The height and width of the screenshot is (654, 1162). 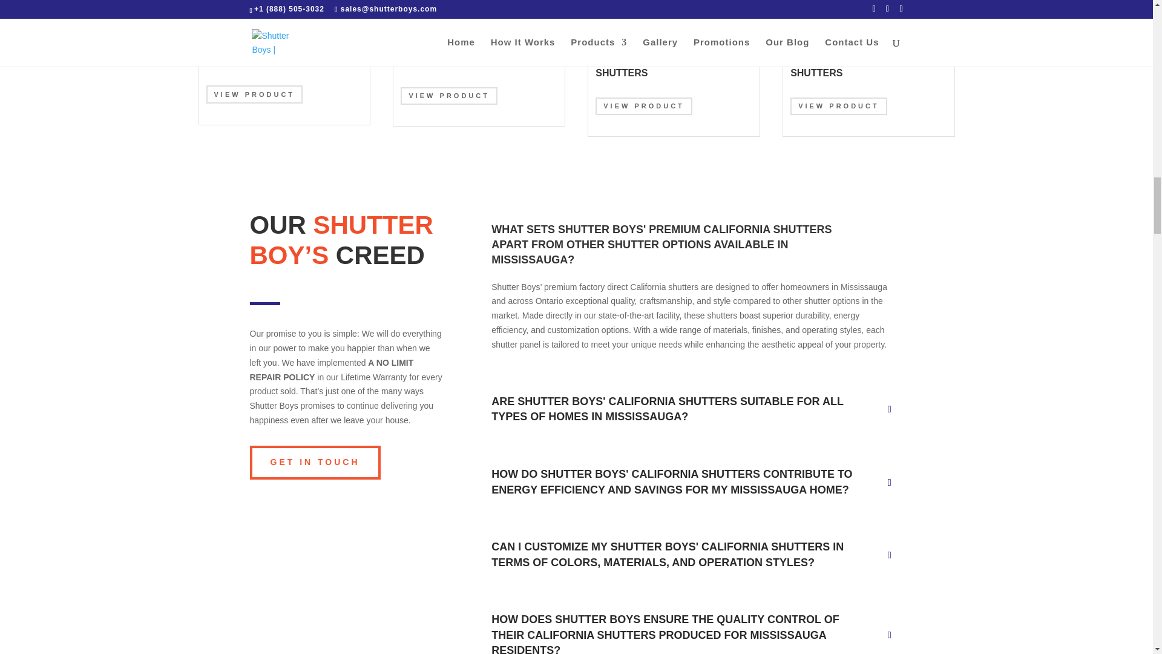 I want to click on Plantation Shutters Toronto, so click(x=478, y=8).